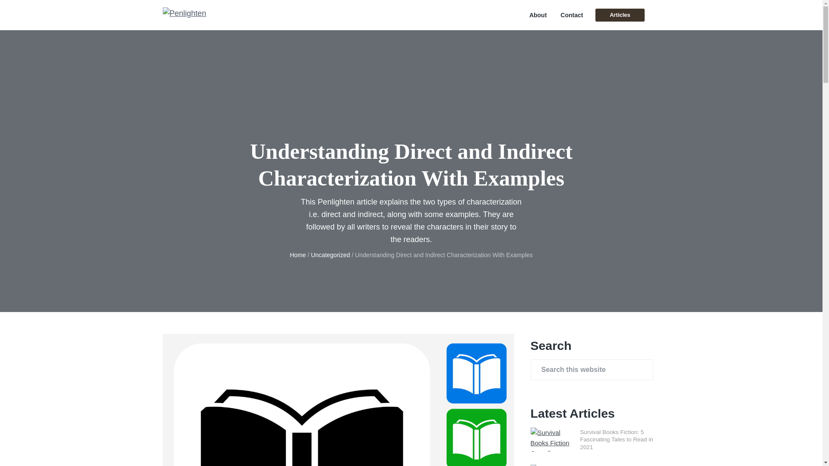 The height and width of the screenshot is (466, 829). Describe the element at coordinates (297, 255) in the screenshot. I see `Home` at that location.